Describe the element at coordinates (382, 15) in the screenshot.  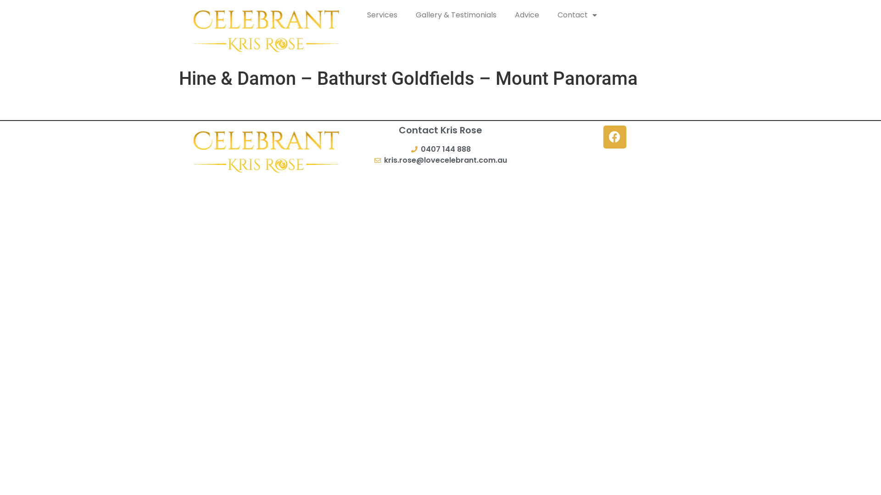
I see `Services` at that location.